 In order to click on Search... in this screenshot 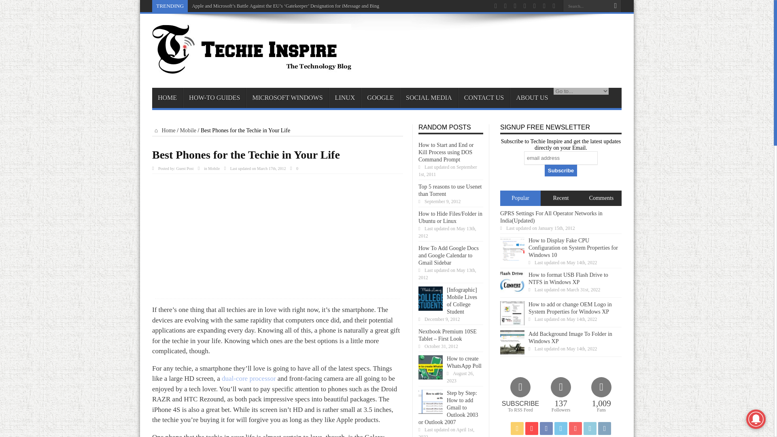, I will do `click(586, 6)`.